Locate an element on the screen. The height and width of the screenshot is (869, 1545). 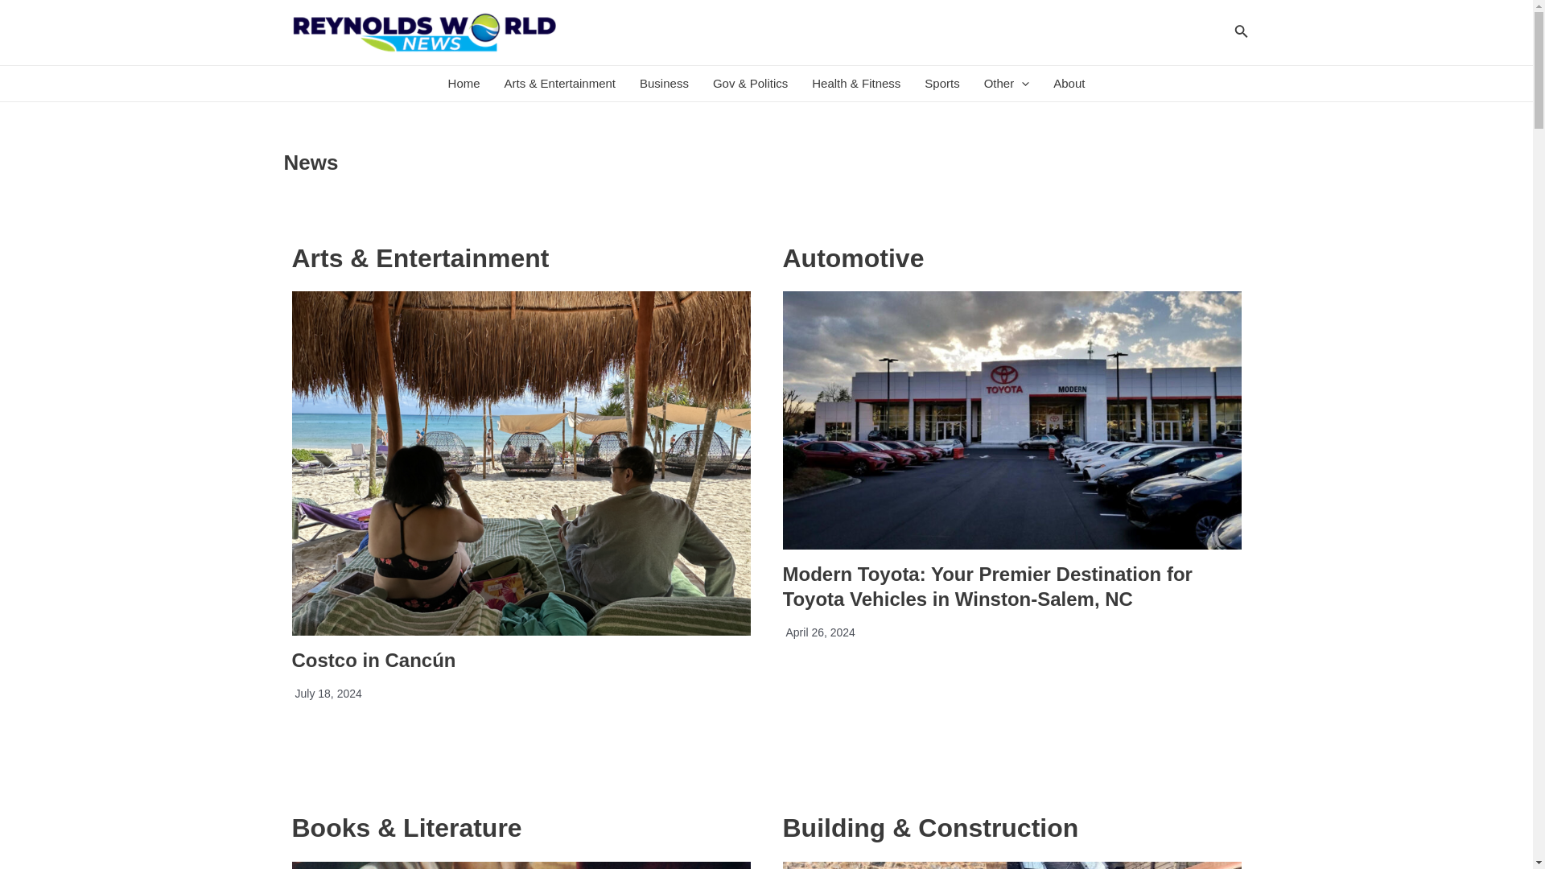
Home is located at coordinates (463, 84).